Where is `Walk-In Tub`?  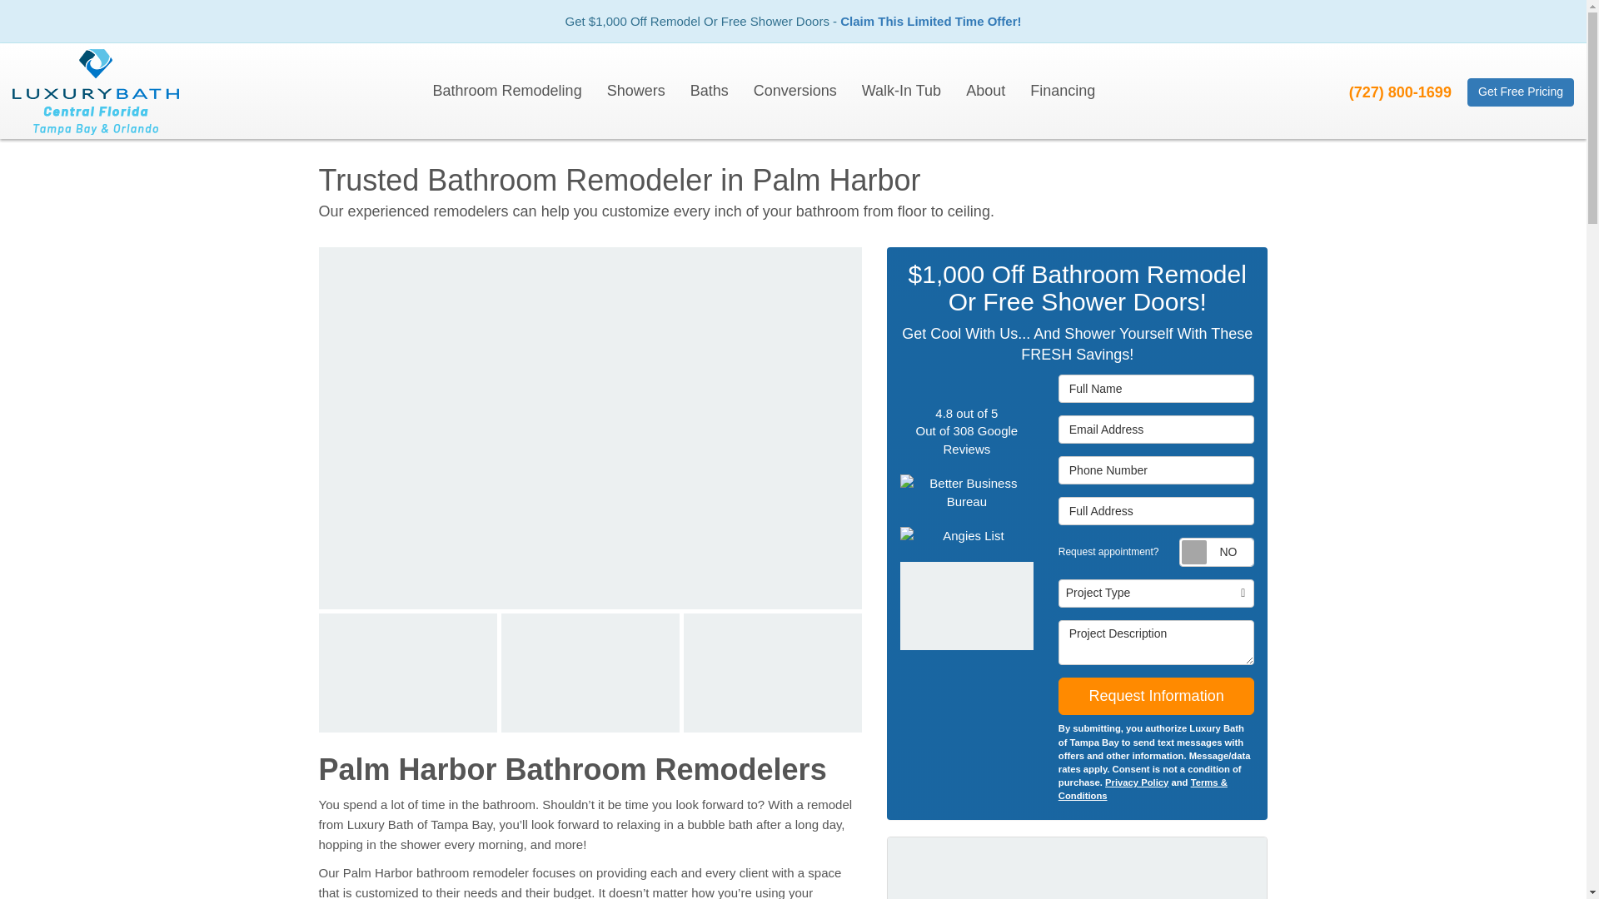
Walk-In Tub is located at coordinates (901, 91).